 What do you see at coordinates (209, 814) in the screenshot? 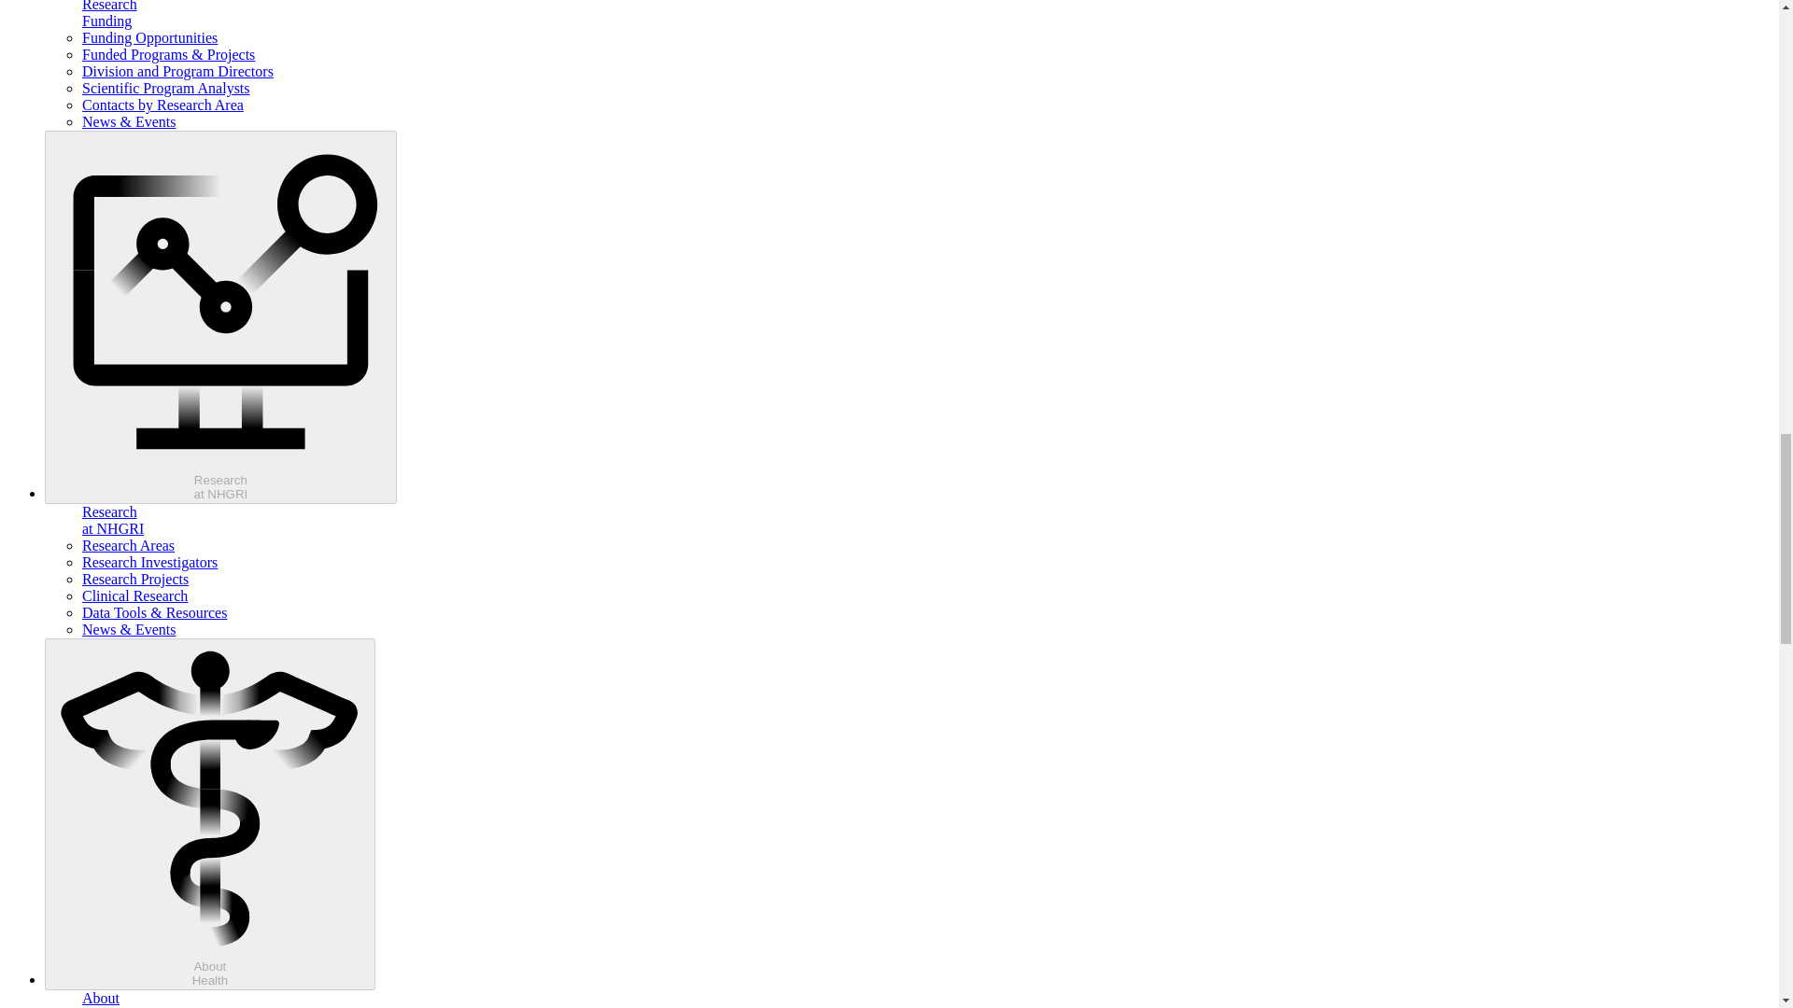
I see `Contacts by Research Area` at bounding box center [209, 814].